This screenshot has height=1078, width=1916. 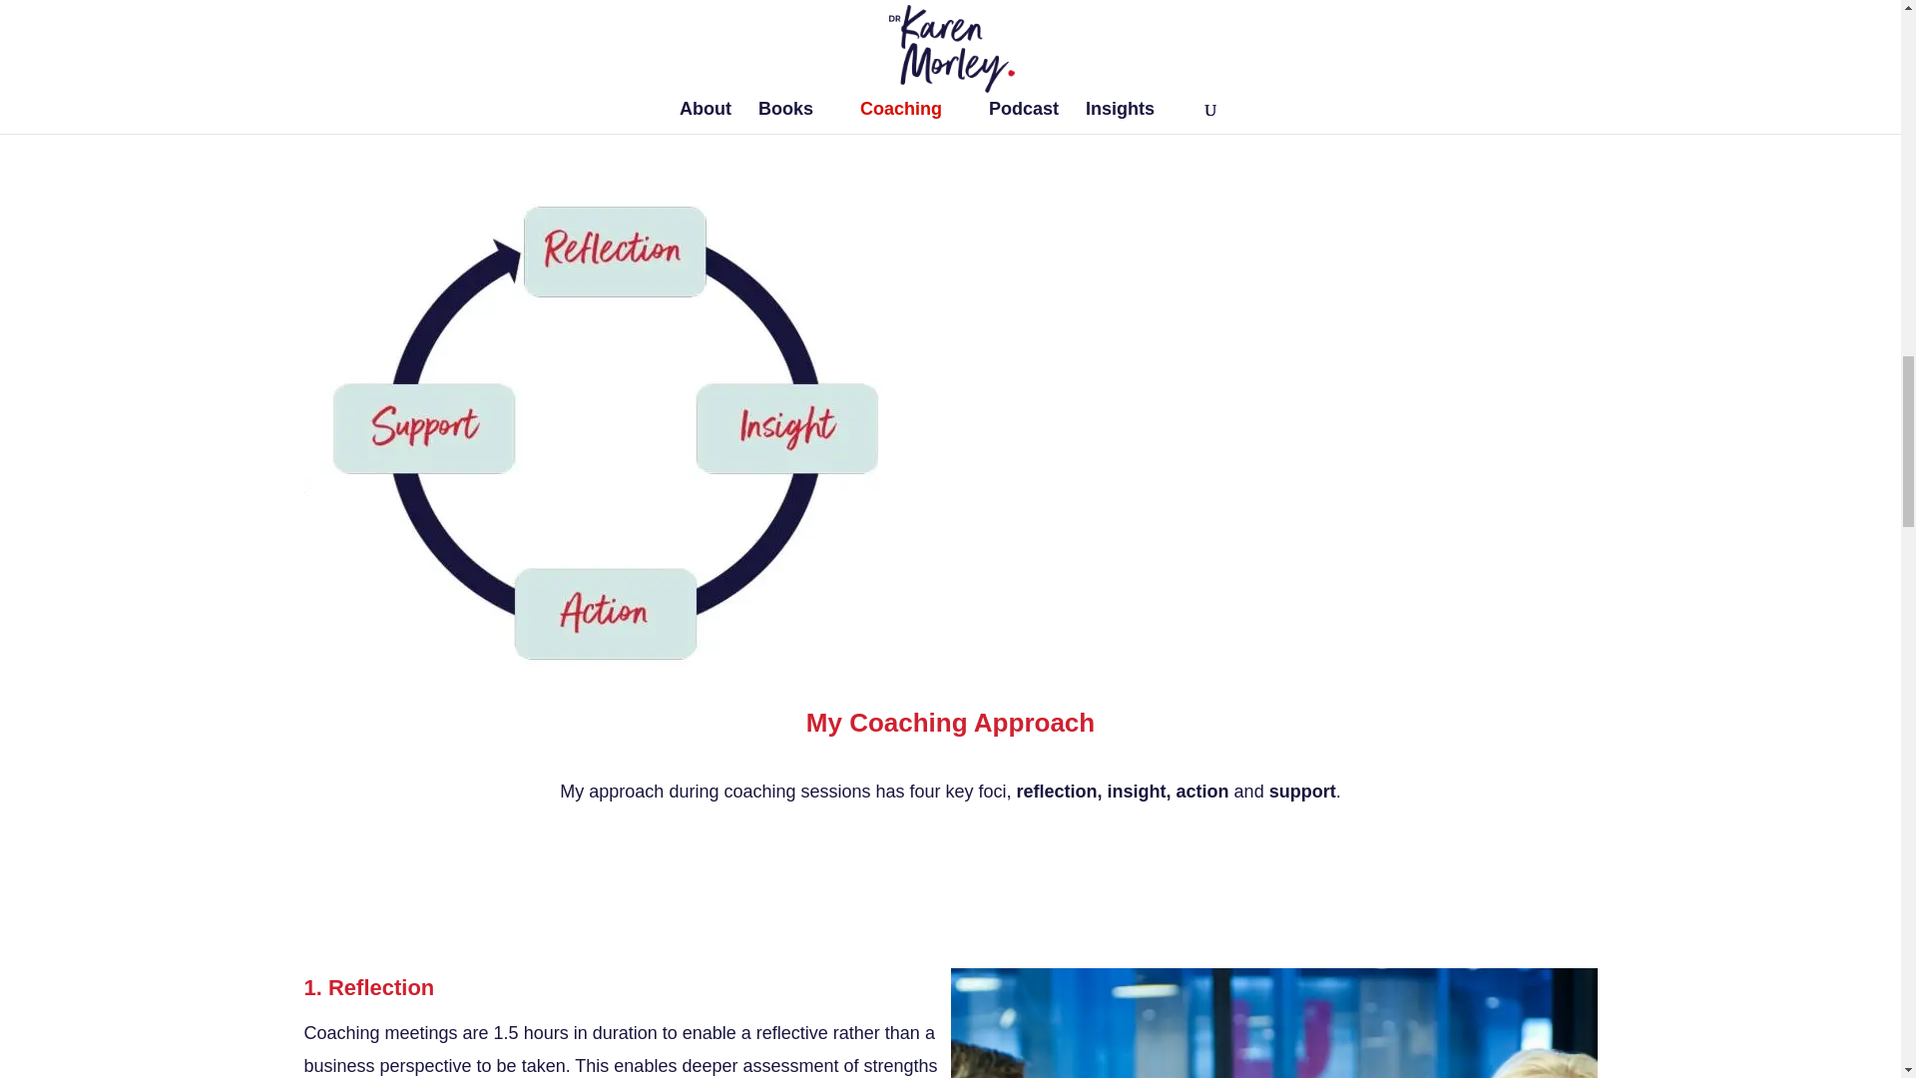 I want to click on Leadership-Coaching-1, so click(x=1273, y=1022).